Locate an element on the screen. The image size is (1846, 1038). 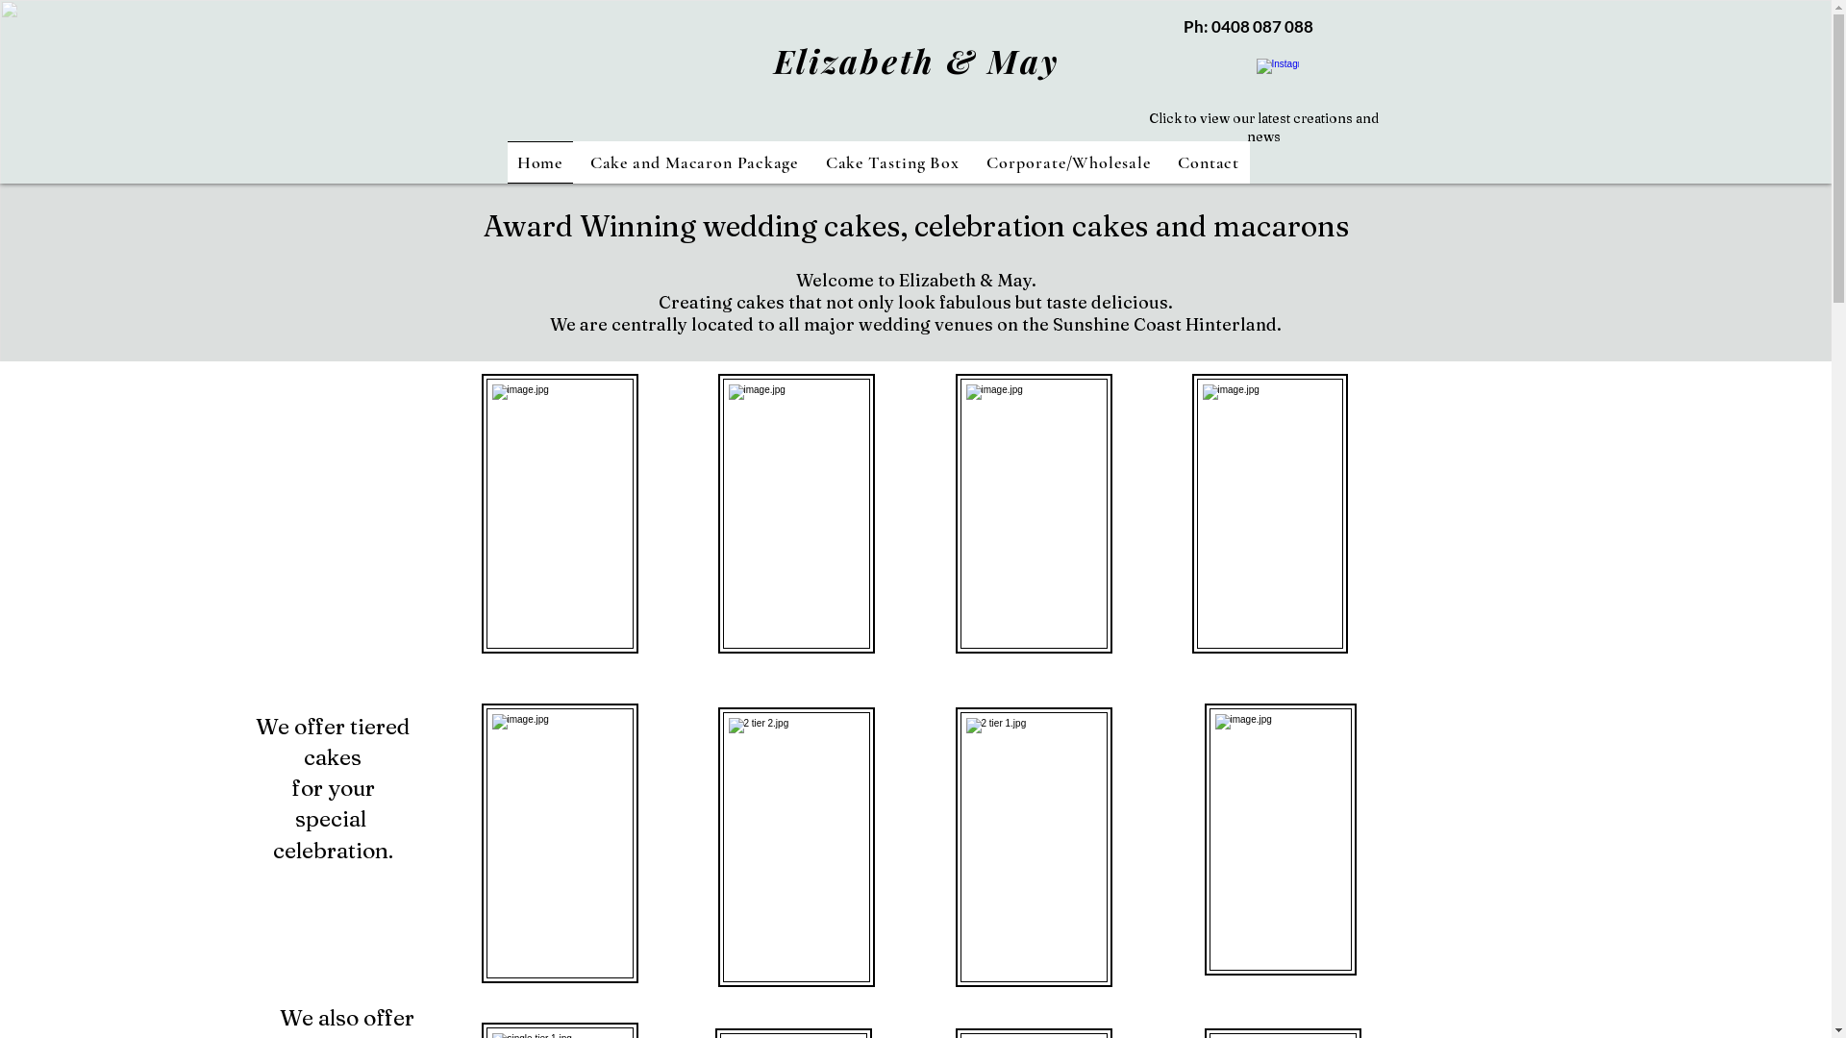
Cake Tasting Box is located at coordinates (892, 162).